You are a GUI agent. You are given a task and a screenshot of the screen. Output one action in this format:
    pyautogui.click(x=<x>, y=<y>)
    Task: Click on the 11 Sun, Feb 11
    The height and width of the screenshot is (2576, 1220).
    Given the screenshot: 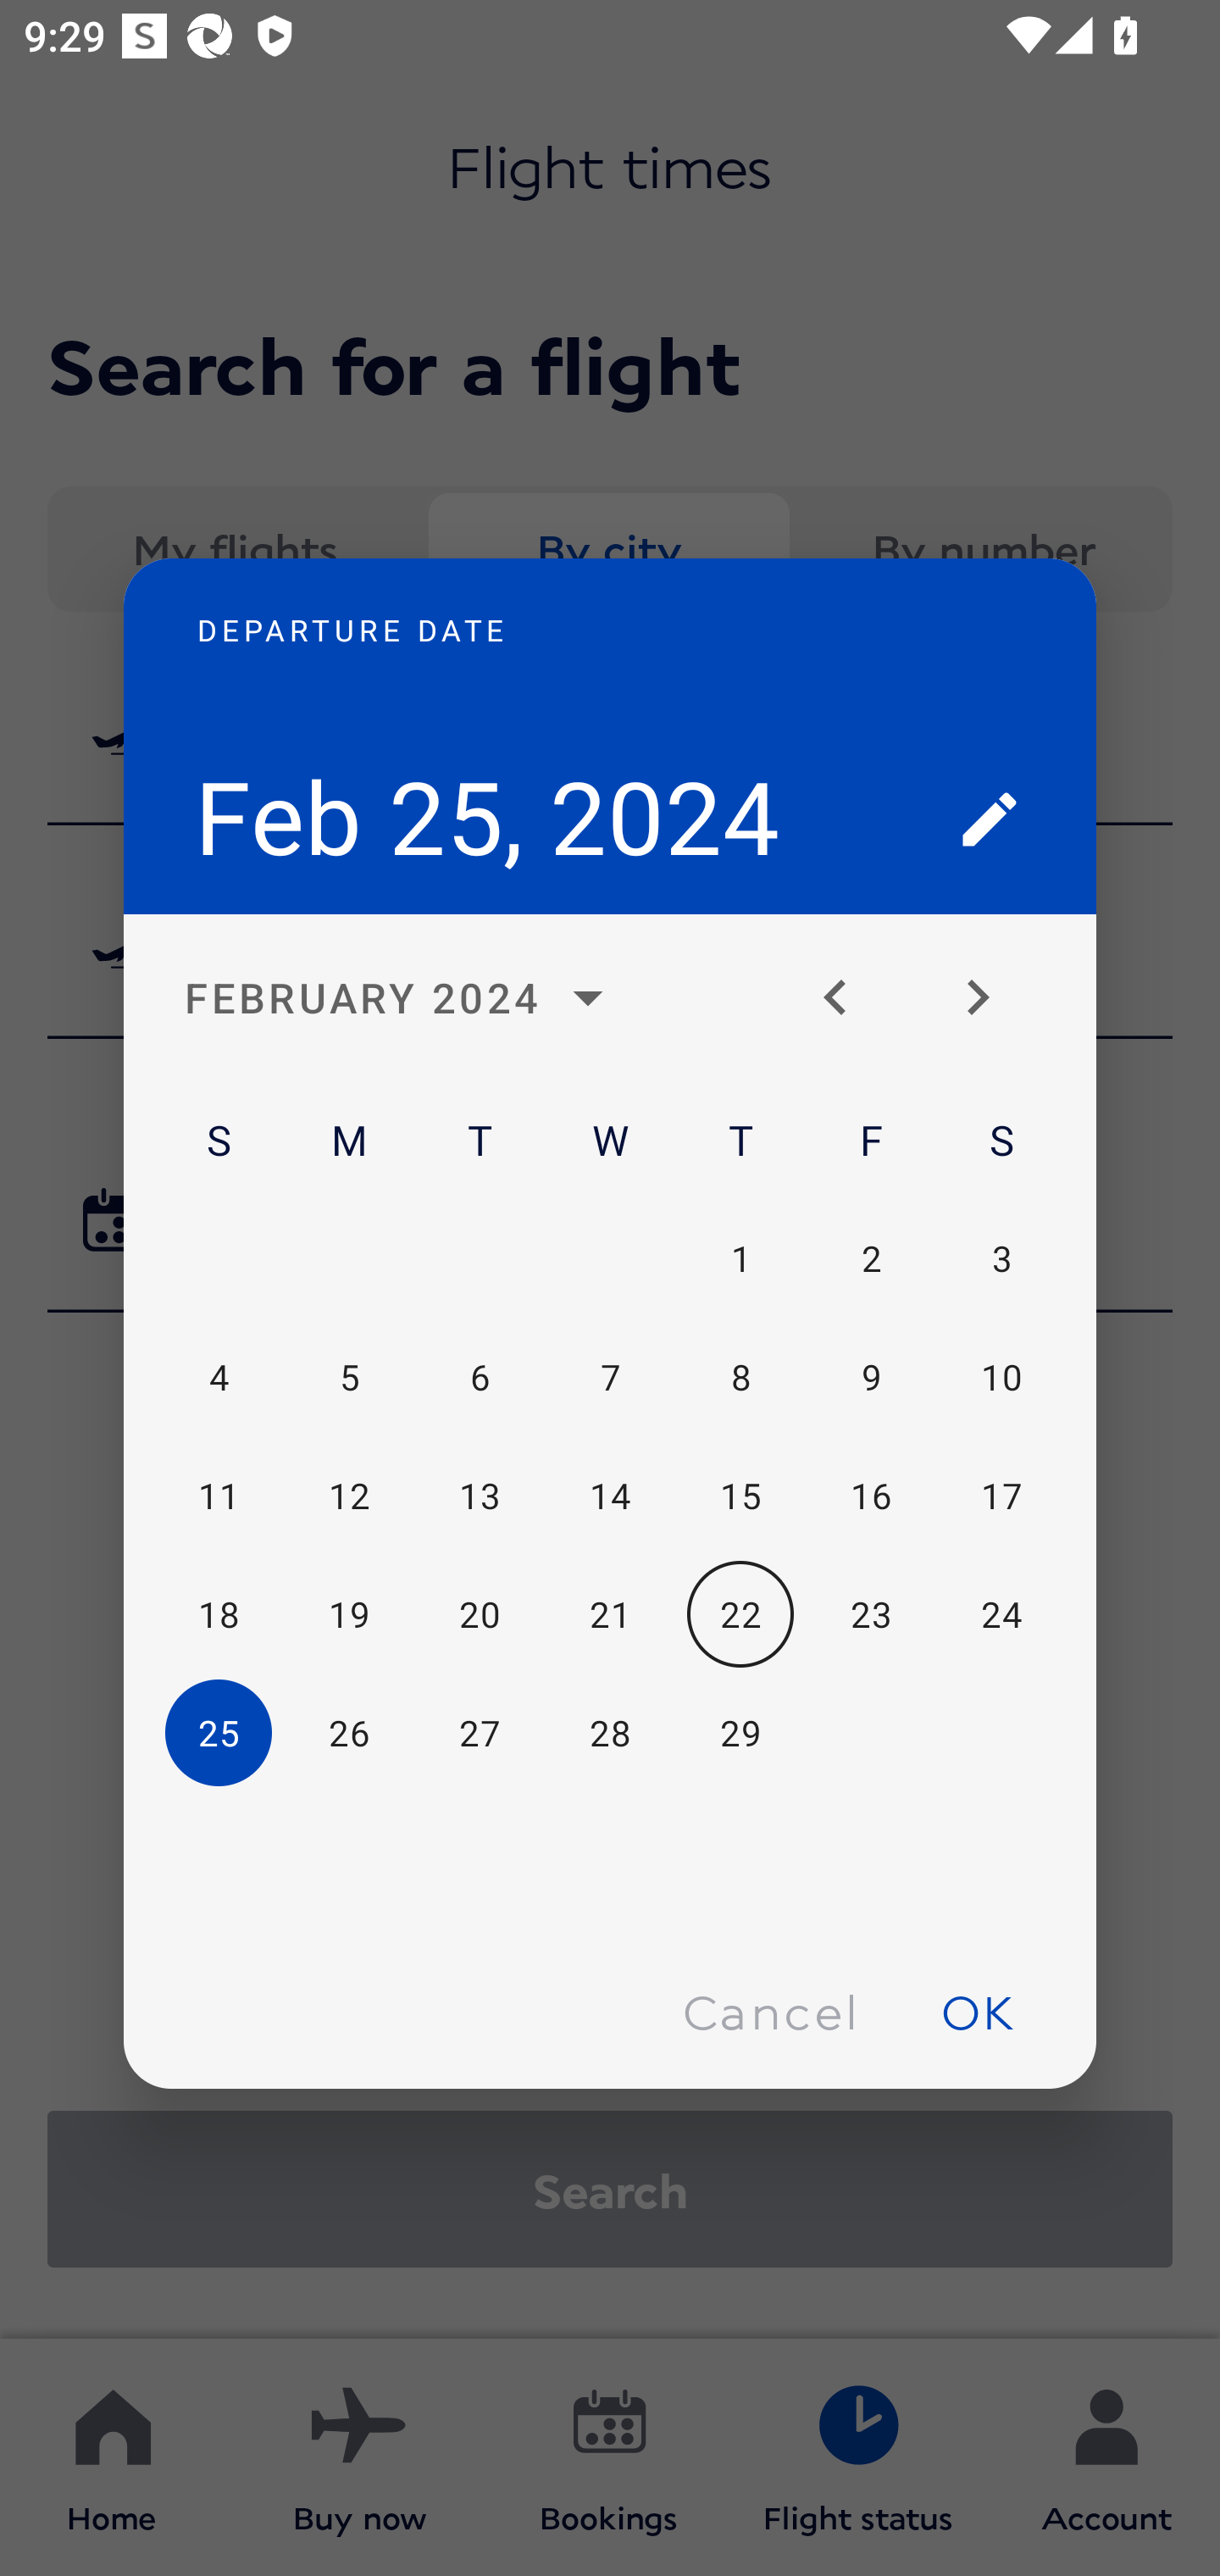 What is the action you would take?
    pyautogui.click(x=219, y=1496)
    